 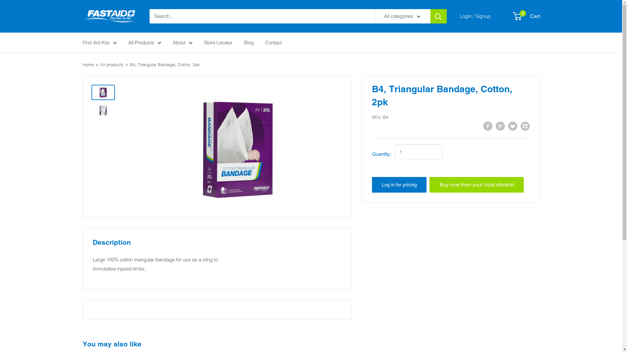 What do you see at coordinates (182, 43) in the screenshot?
I see `About` at bounding box center [182, 43].